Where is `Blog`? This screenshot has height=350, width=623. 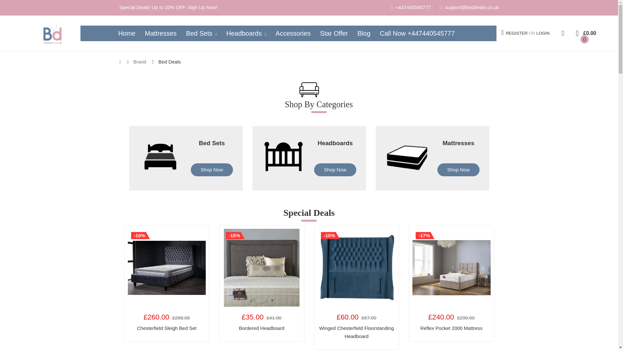
Blog is located at coordinates (364, 33).